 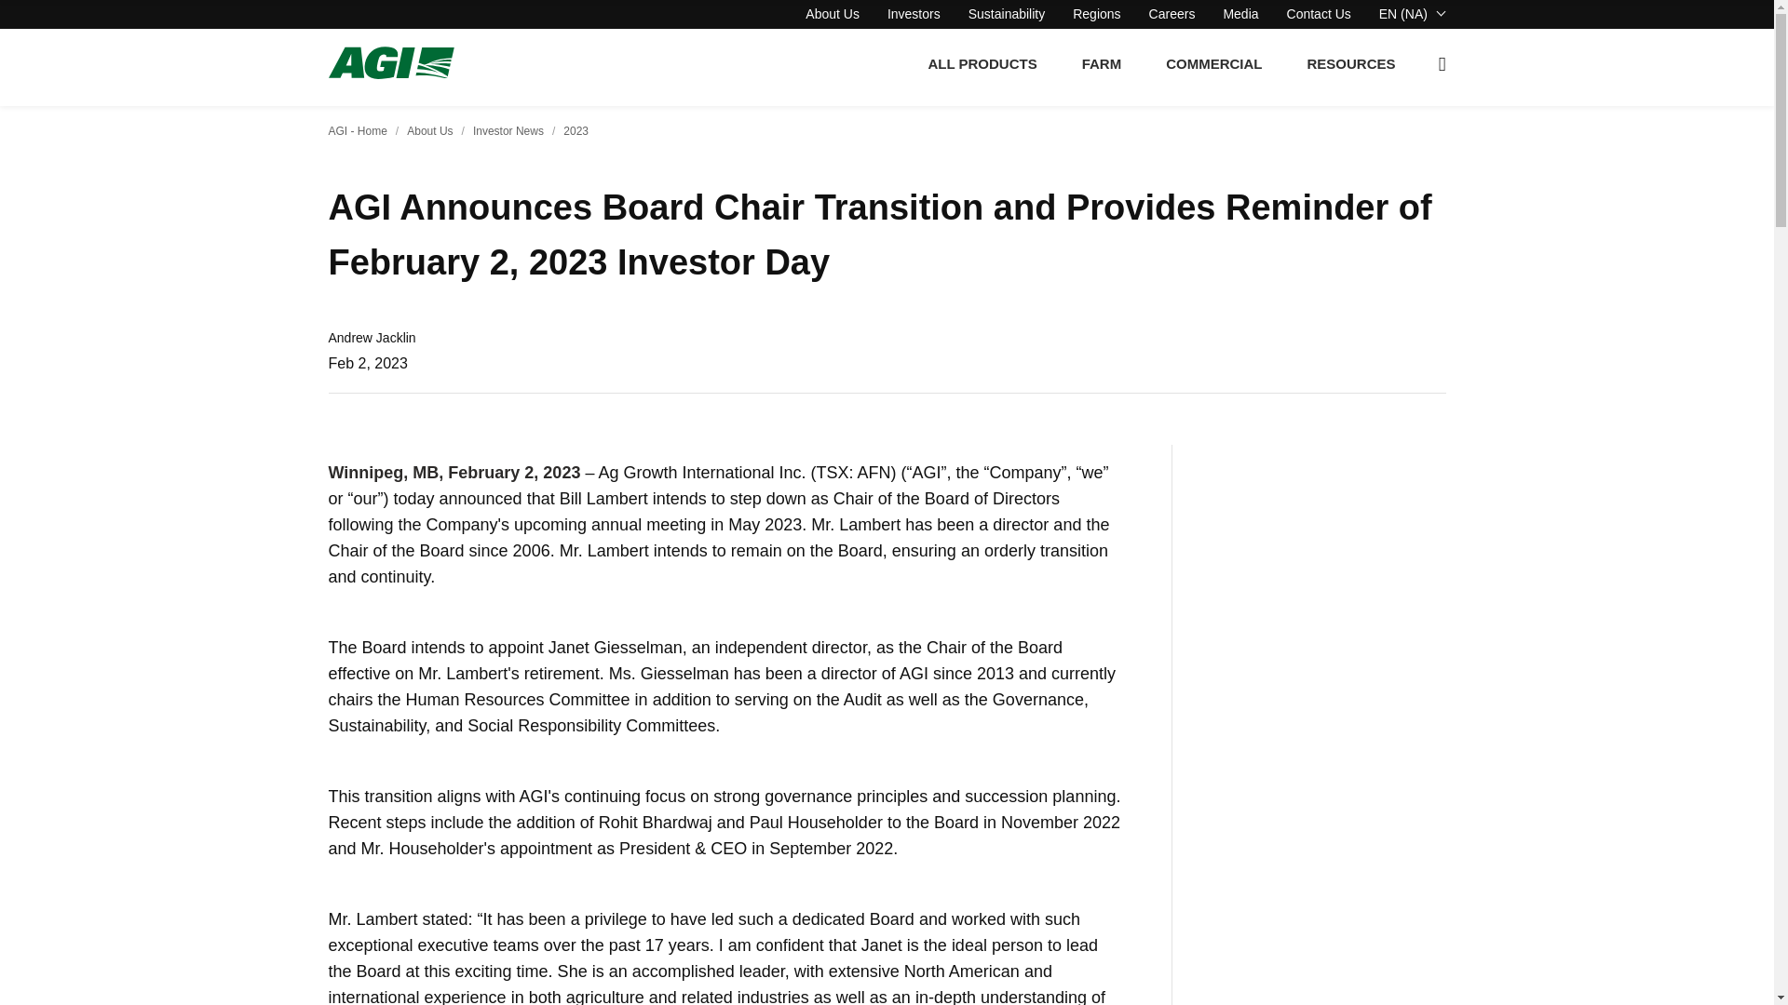 What do you see at coordinates (1097, 13) in the screenshot?
I see `Regions` at bounding box center [1097, 13].